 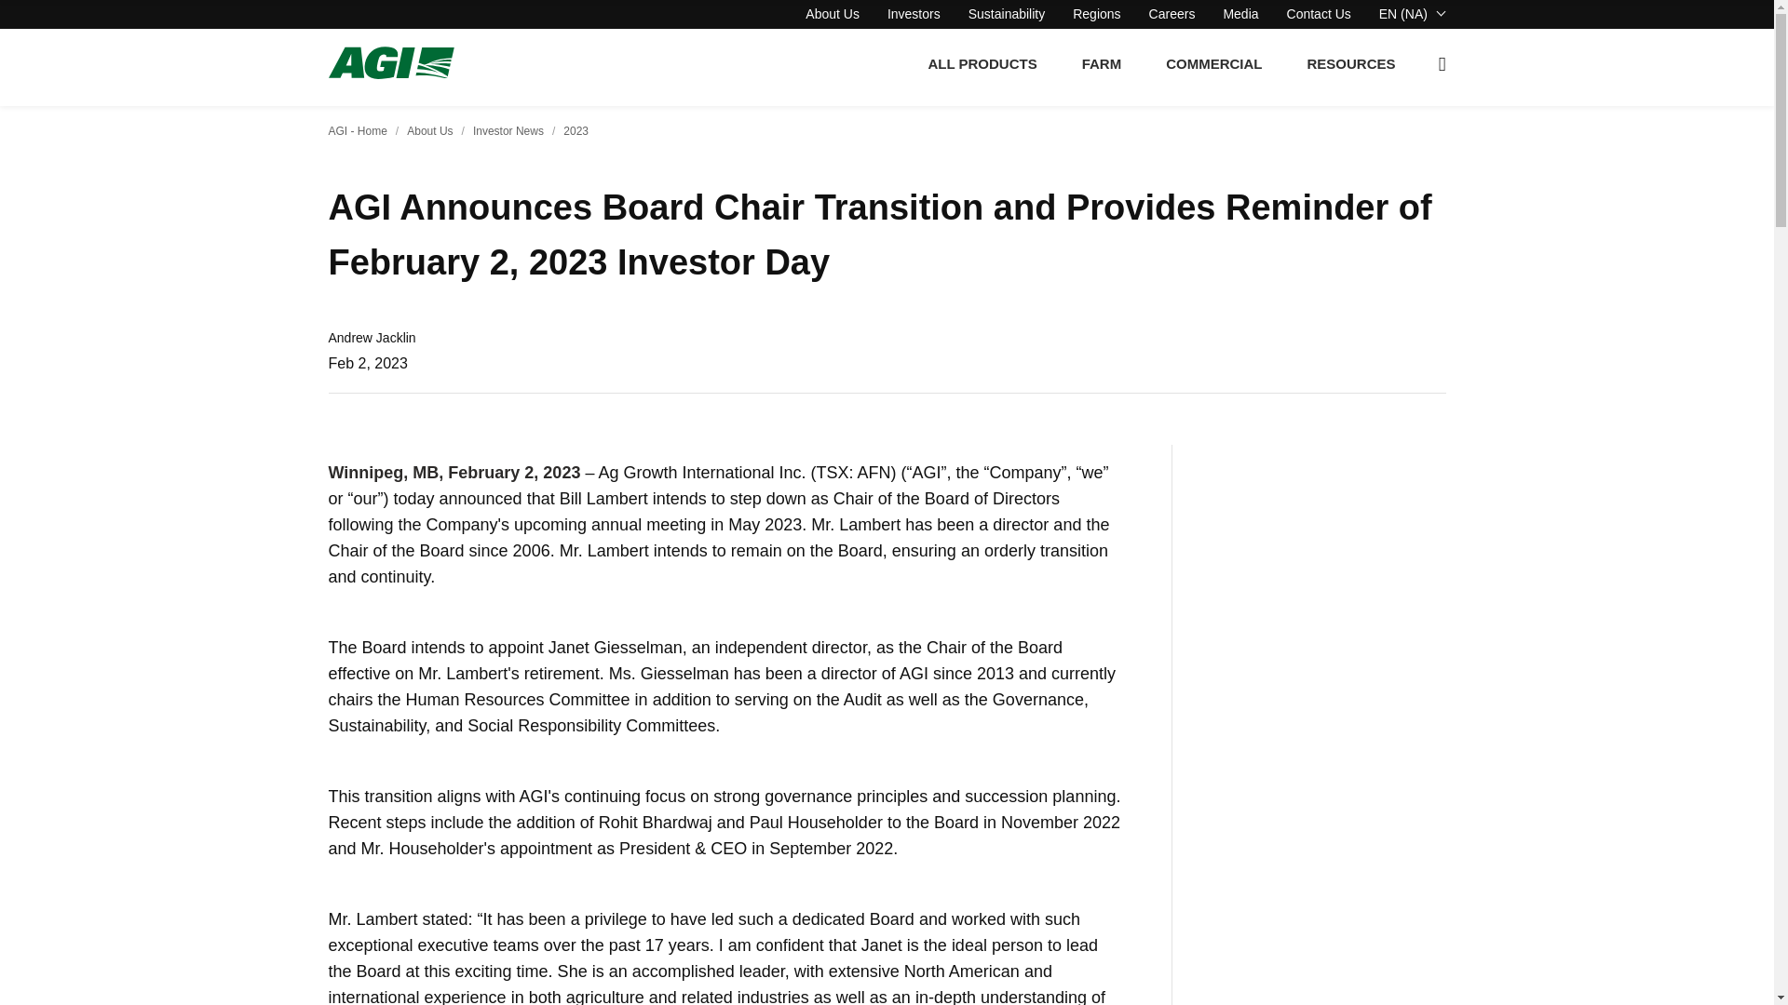 What do you see at coordinates (1097, 13) in the screenshot?
I see `Regions` at bounding box center [1097, 13].